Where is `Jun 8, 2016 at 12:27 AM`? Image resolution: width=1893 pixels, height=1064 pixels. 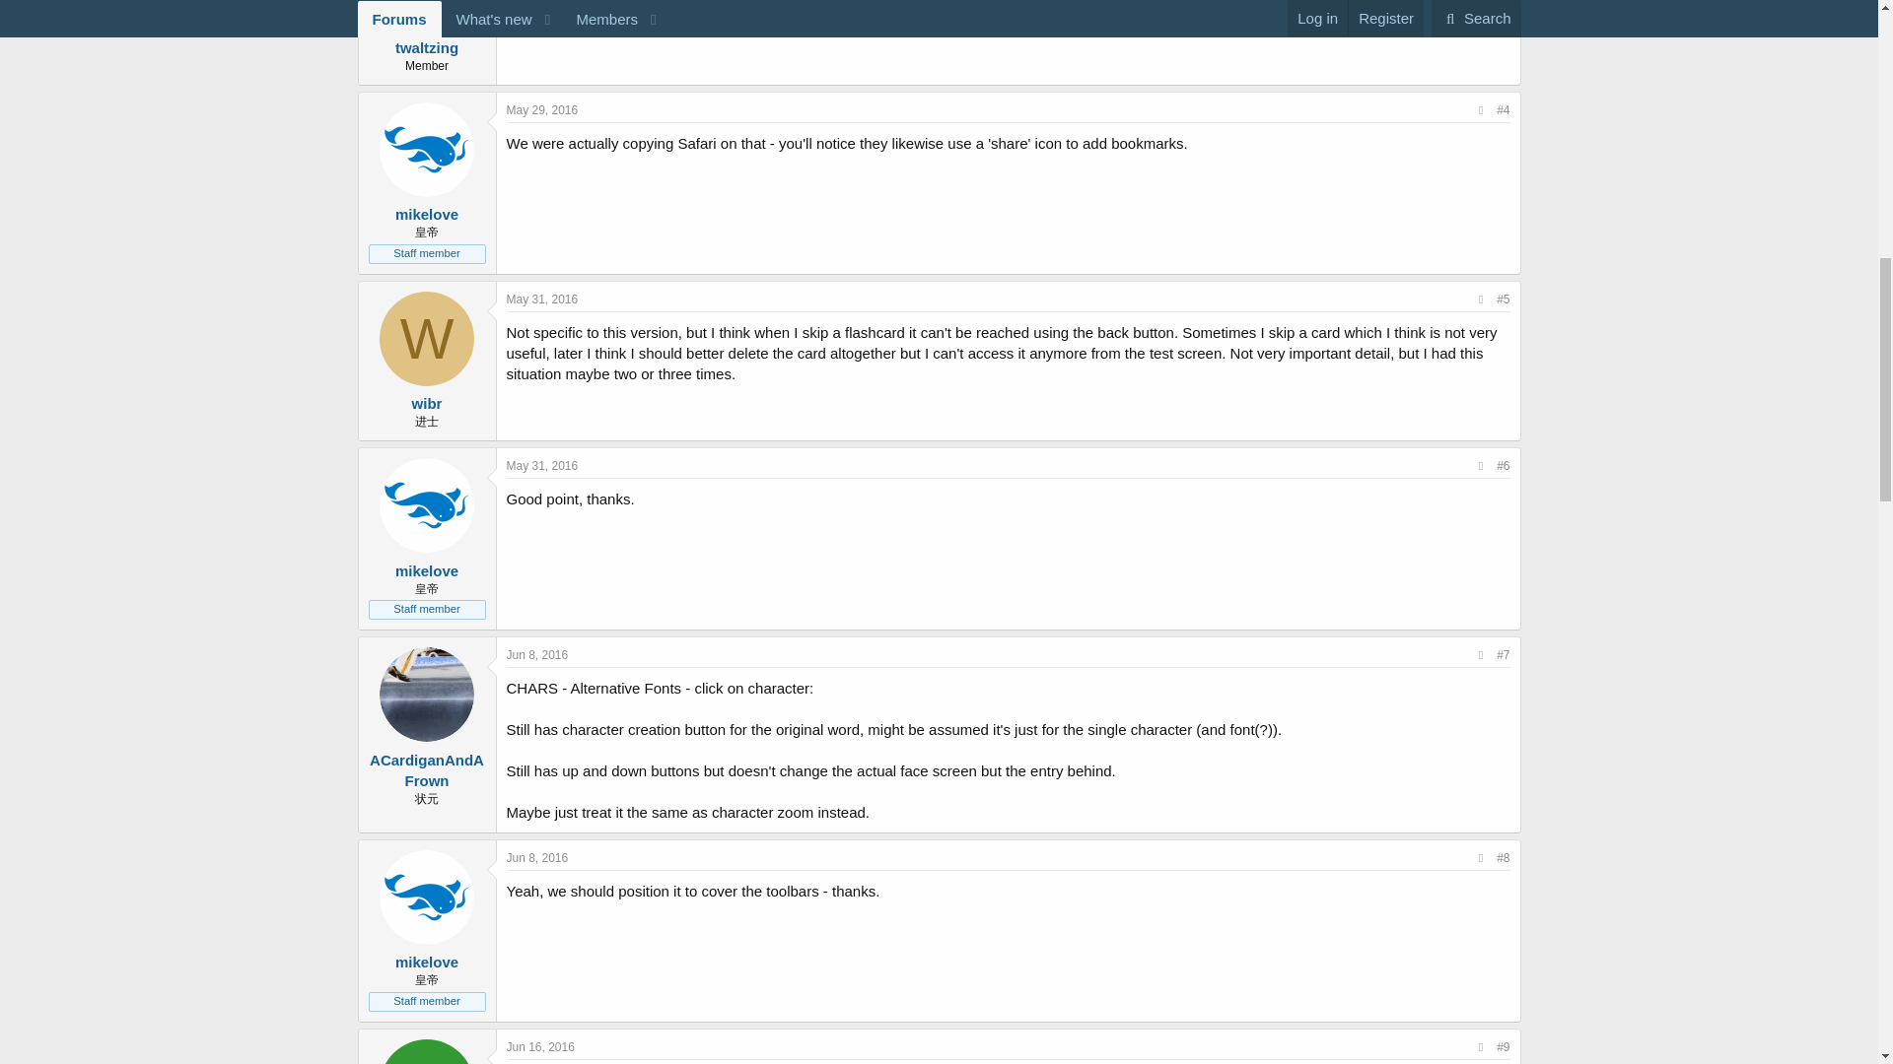 Jun 8, 2016 at 12:27 AM is located at coordinates (538, 654).